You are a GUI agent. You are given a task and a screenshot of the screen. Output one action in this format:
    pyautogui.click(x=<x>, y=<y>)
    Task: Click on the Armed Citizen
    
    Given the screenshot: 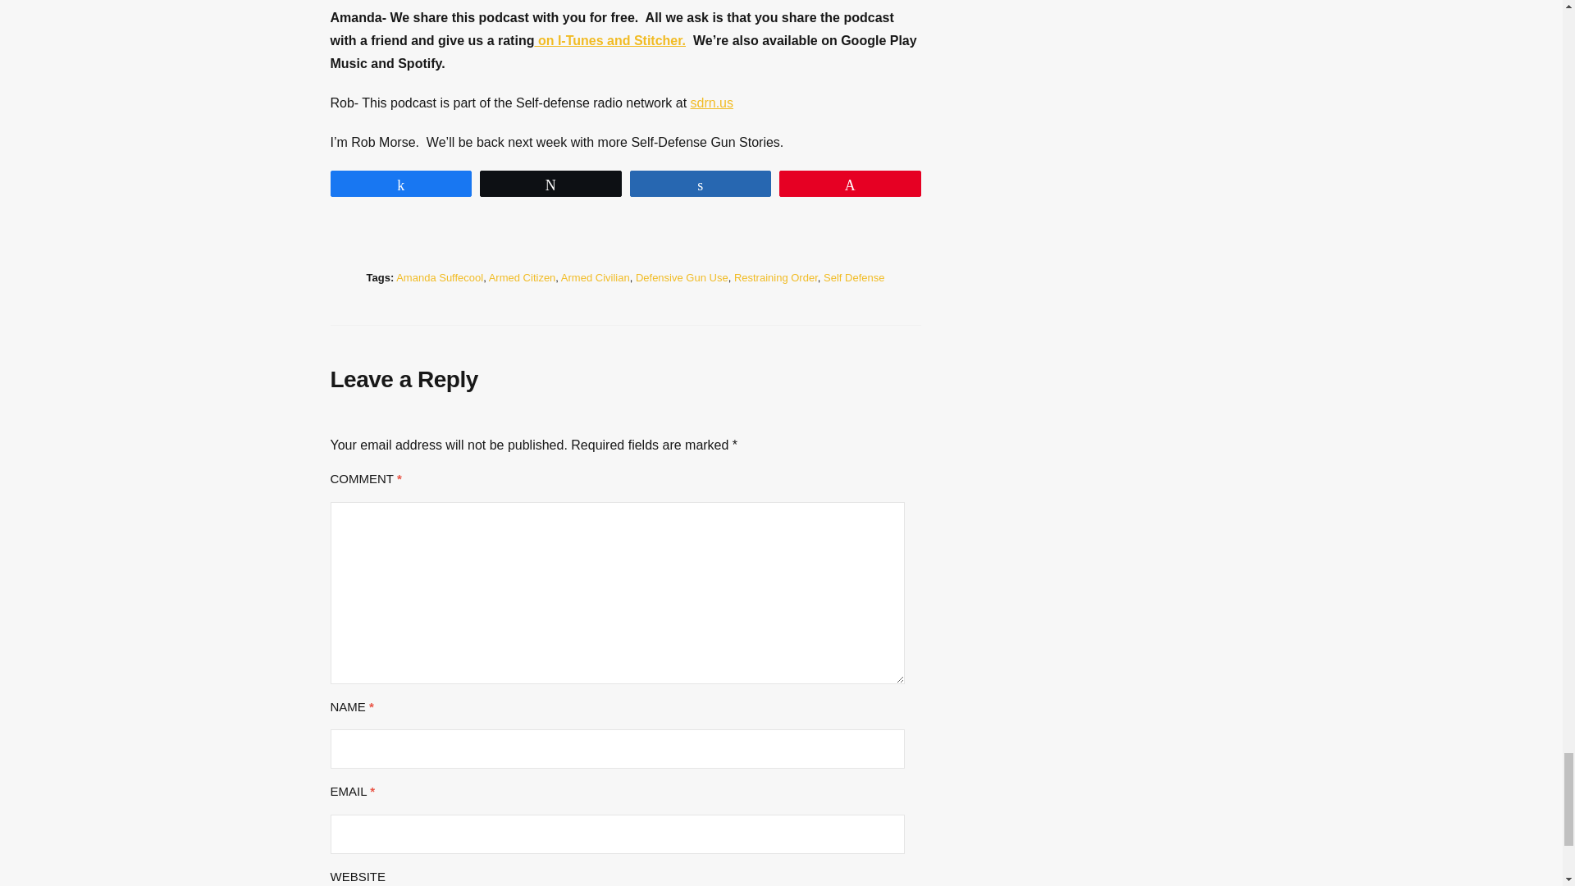 What is the action you would take?
    pyautogui.click(x=522, y=277)
    